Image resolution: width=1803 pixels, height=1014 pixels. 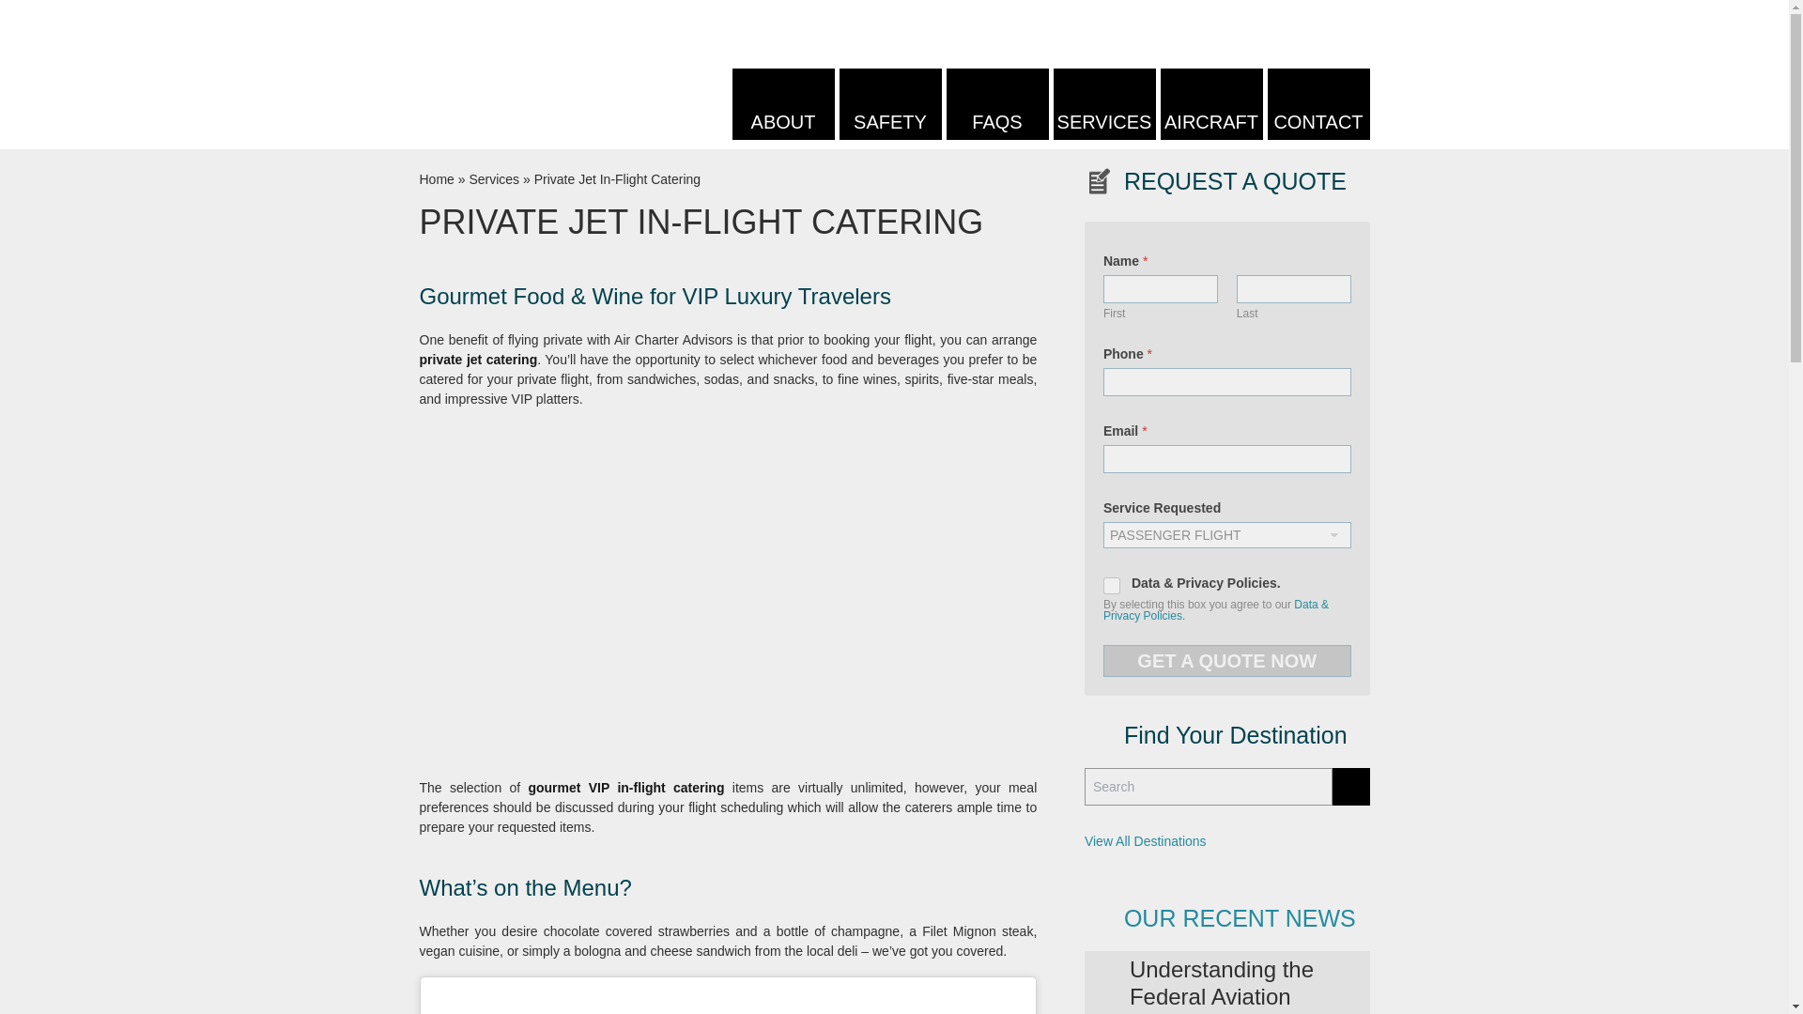 I want to click on YES, so click(x=1112, y=586).